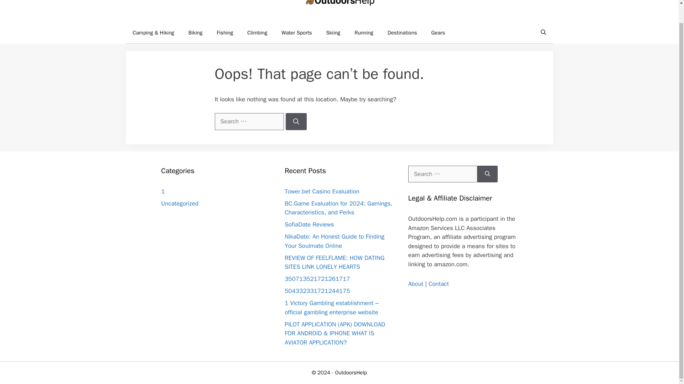 This screenshot has width=684, height=384. I want to click on Water Sports, so click(296, 33).